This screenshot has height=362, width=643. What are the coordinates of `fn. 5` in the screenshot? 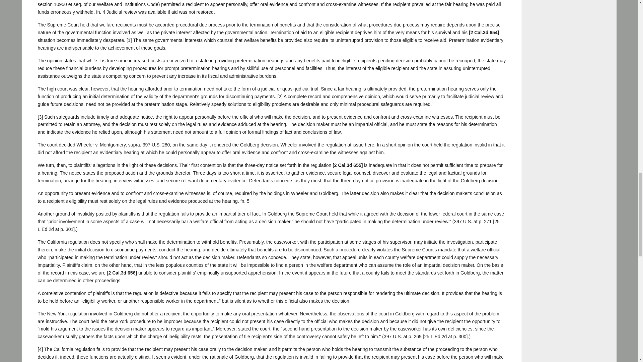 It's located at (245, 201).